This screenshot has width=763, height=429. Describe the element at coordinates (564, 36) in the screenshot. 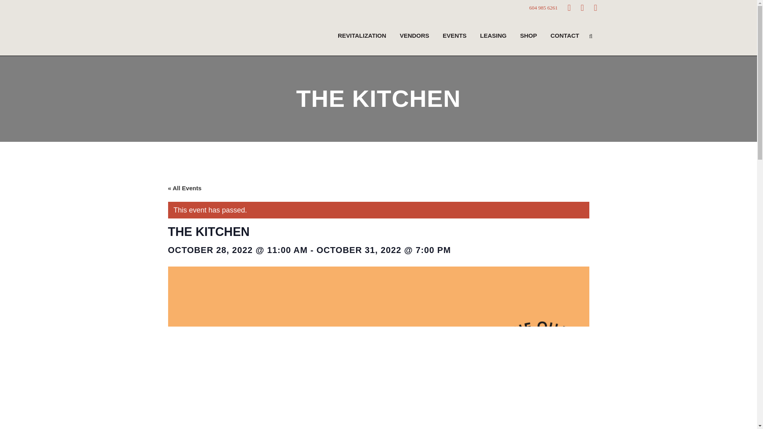

I see `CONTACT` at that location.